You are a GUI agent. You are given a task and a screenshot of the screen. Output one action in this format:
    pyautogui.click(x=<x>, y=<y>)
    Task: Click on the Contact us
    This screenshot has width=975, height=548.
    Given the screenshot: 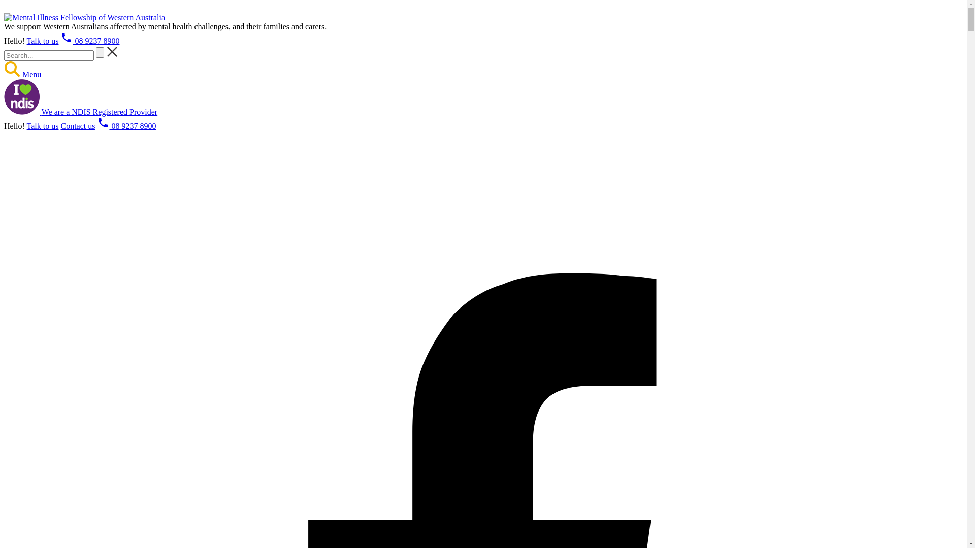 What is the action you would take?
    pyautogui.click(x=78, y=126)
    